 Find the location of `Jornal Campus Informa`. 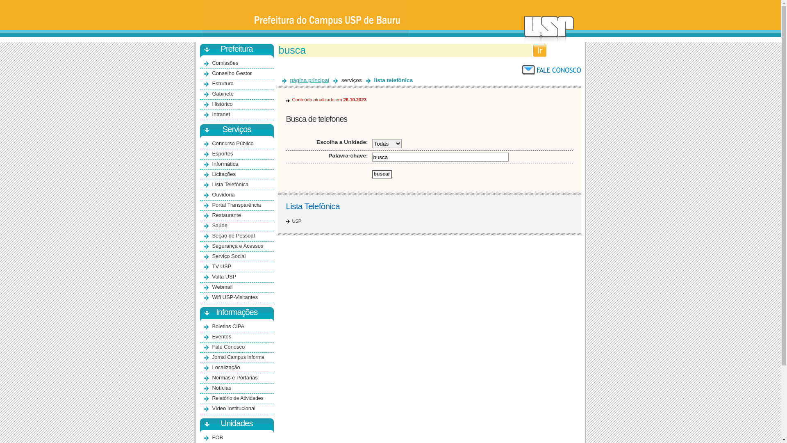

Jornal Campus Informa is located at coordinates (239, 357).